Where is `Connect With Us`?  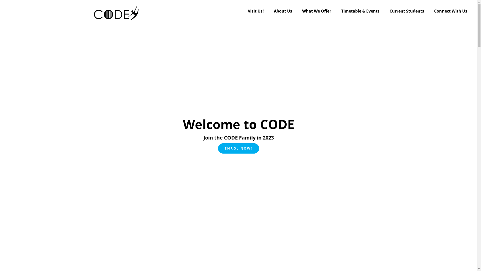 Connect With Us is located at coordinates (451, 11).